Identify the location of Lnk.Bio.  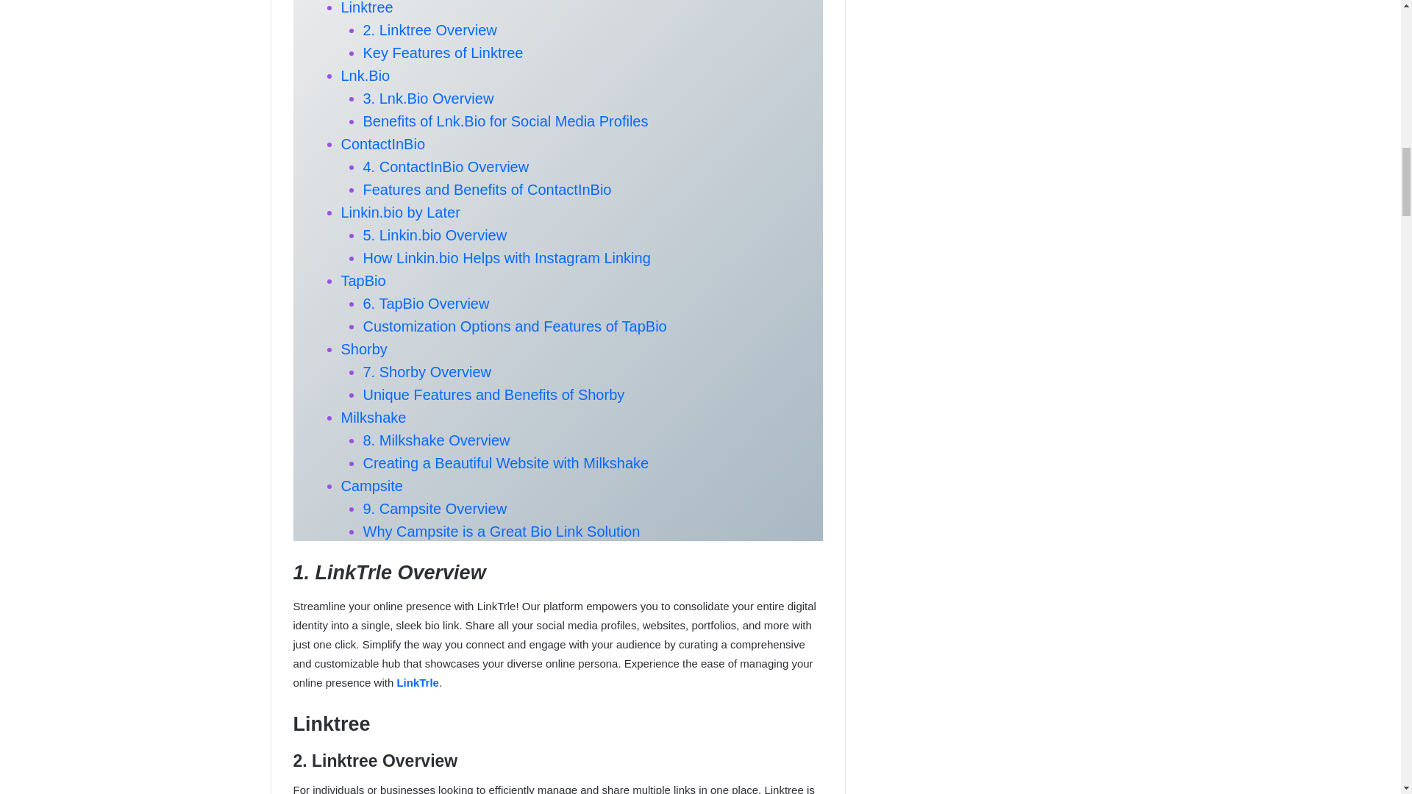
(366, 75).